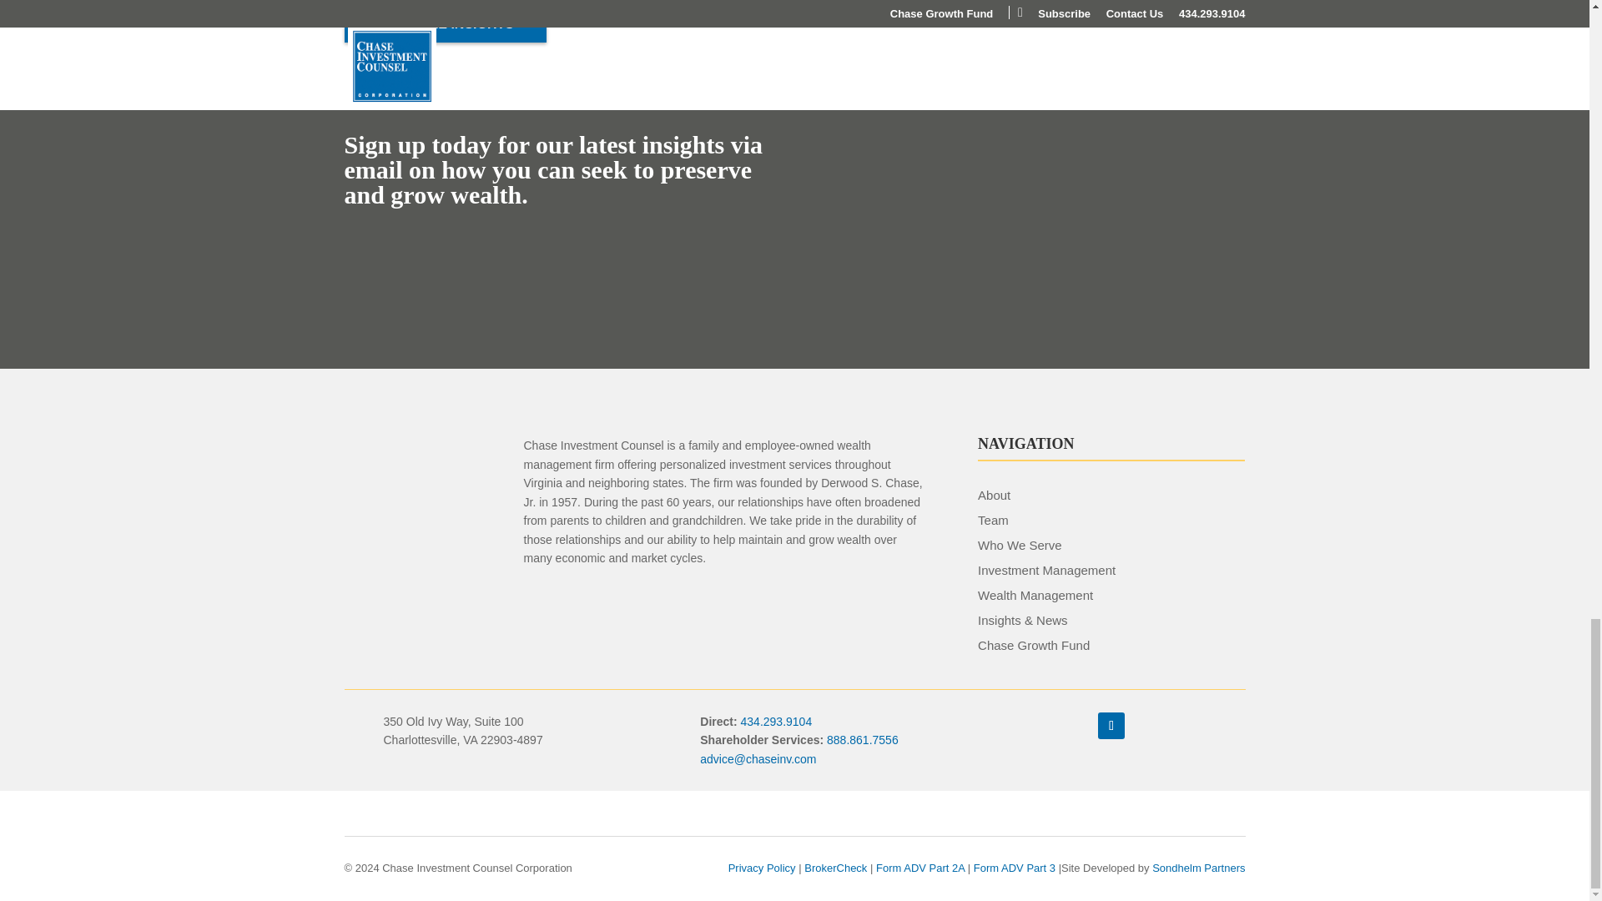 This screenshot has width=1602, height=901. I want to click on Follow on LinkedIn, so click(1111, 726).